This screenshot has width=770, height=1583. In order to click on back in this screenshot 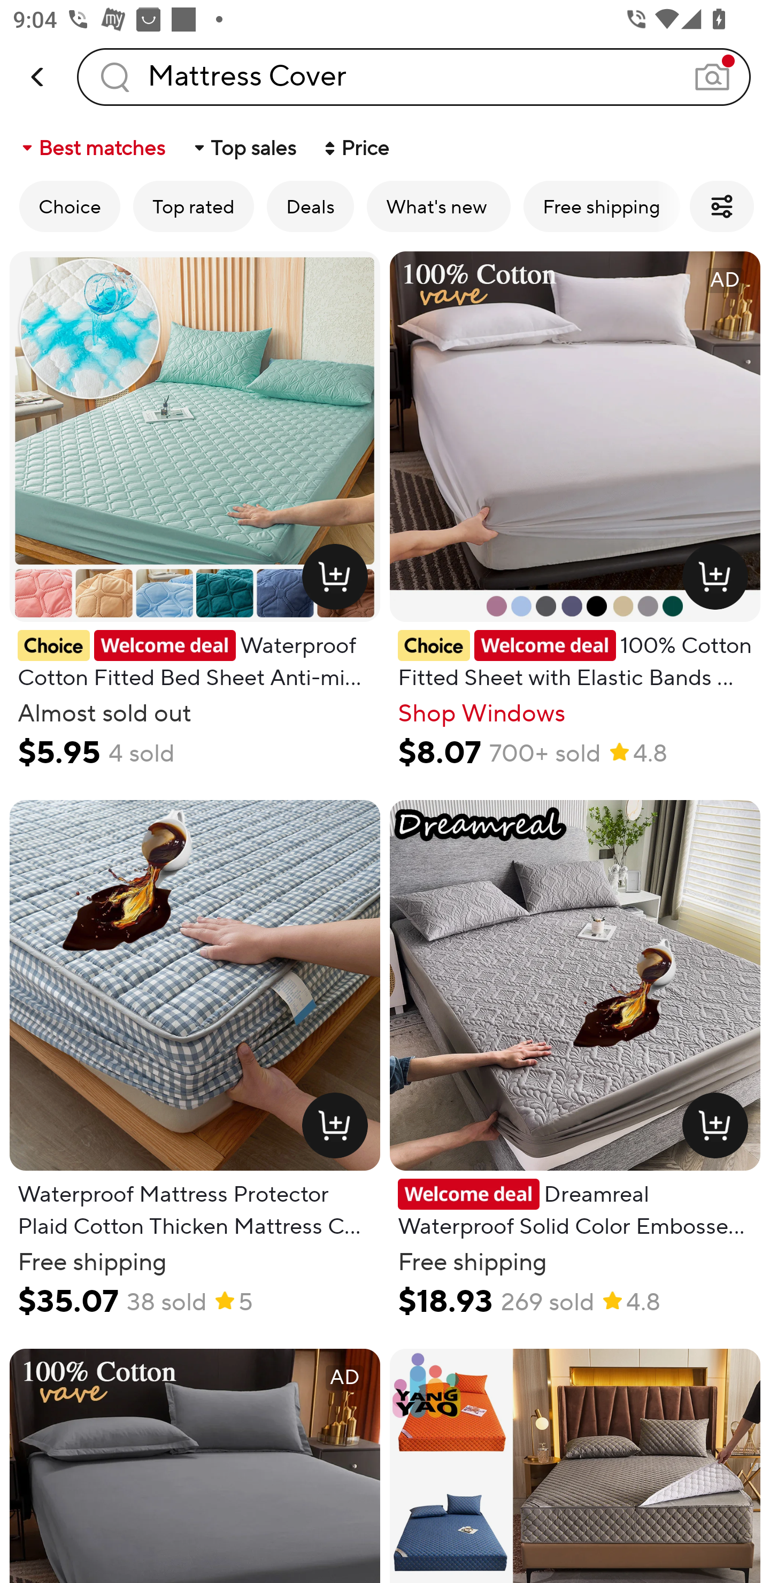, I will do `click(38, 77)`.